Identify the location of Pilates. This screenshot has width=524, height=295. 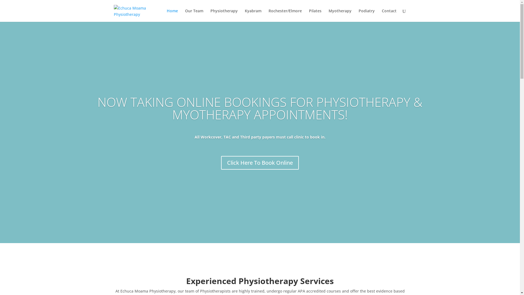
(315, 15).